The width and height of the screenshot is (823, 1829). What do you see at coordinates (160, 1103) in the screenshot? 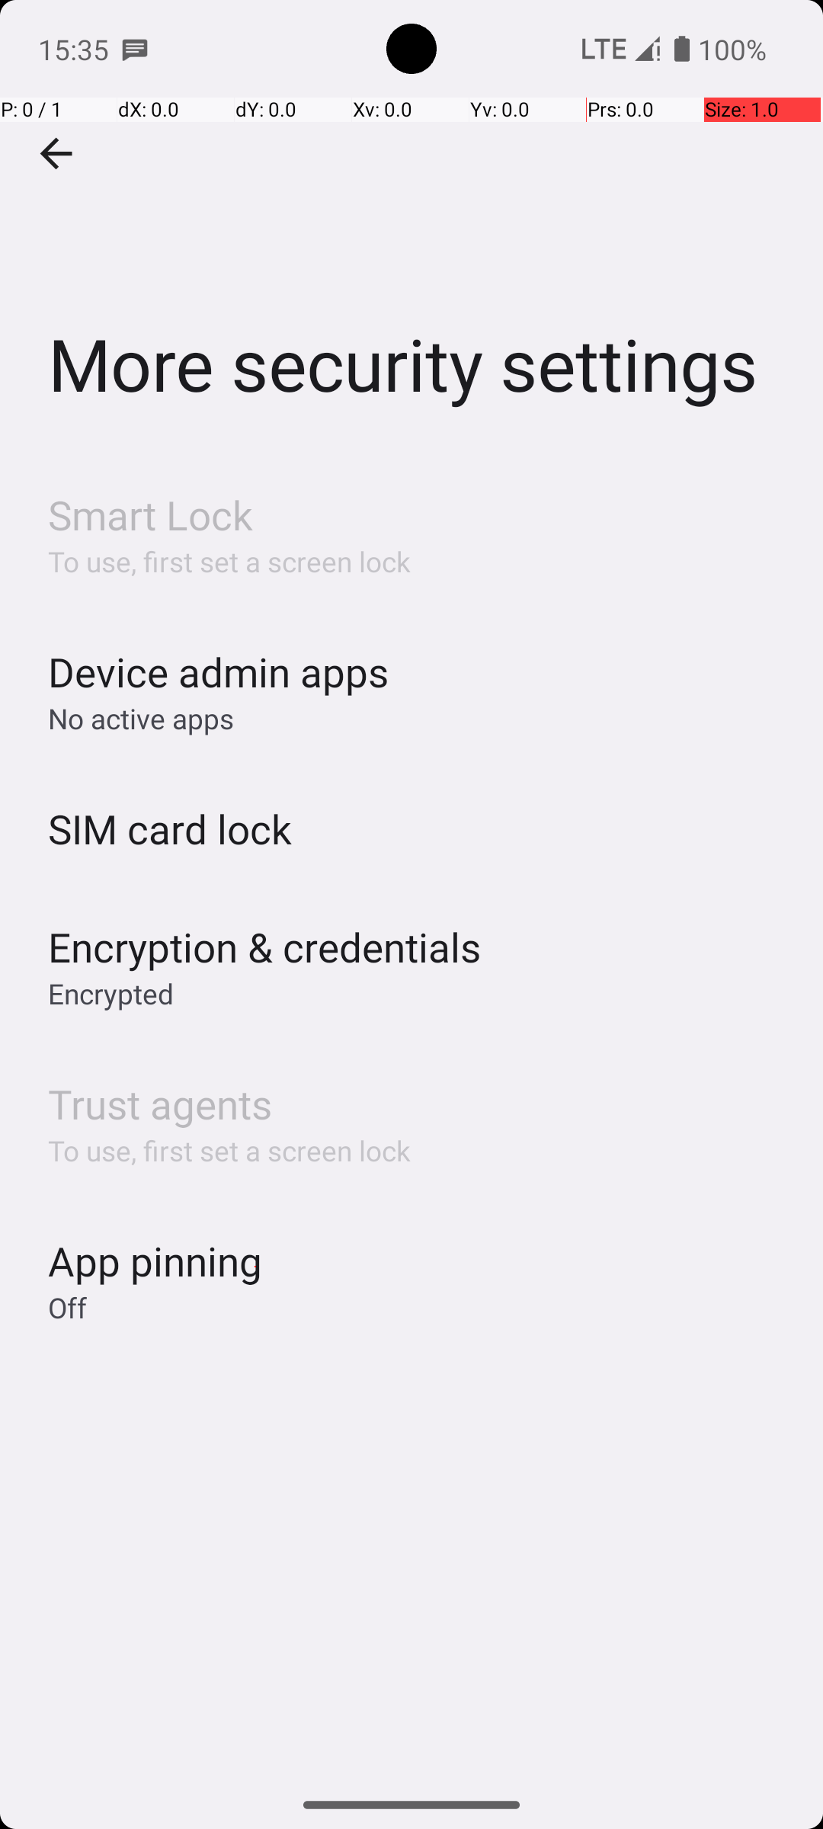
I see `Trust agents` at bounding box center [160, 1103].